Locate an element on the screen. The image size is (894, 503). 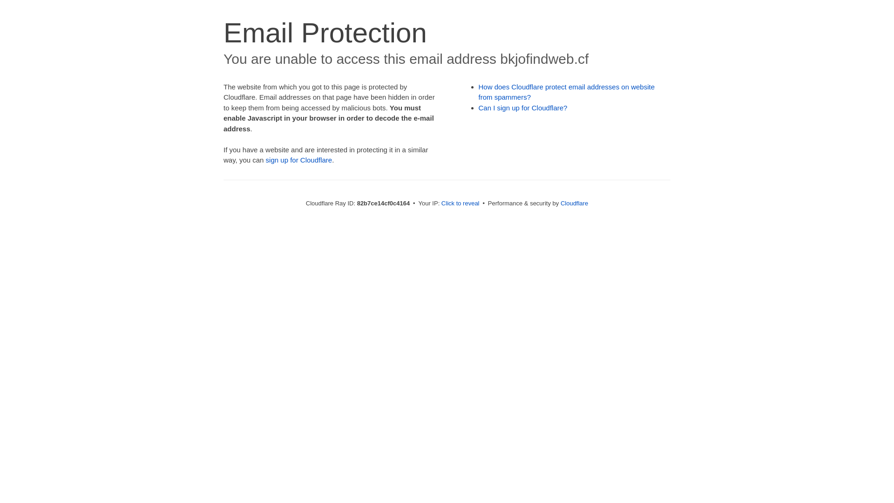
Cloudflare is located at coordinates (575, 203).